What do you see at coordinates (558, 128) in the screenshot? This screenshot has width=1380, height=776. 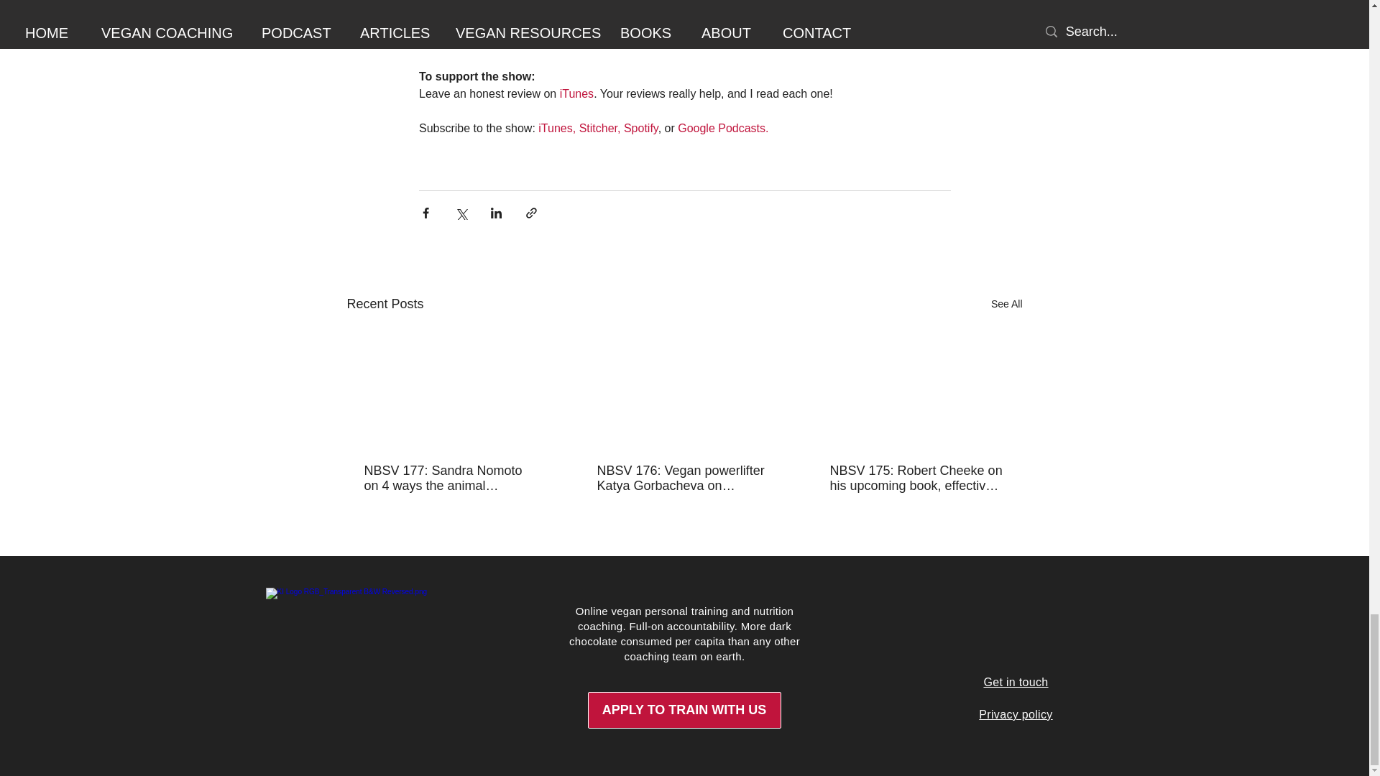 I see `iTunes, ` at bounding box center [558, 128].